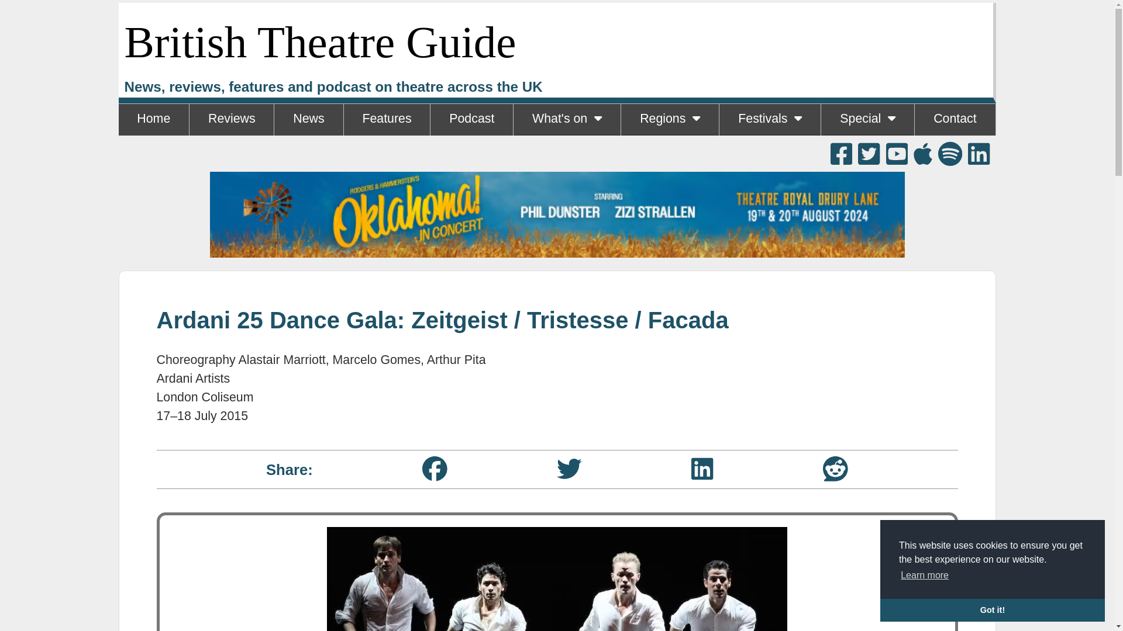 This screenshot has width=1123, height=631. Describe the element at coordinates (567, 119) in the screenshot. I see `What's on  ` at that location.